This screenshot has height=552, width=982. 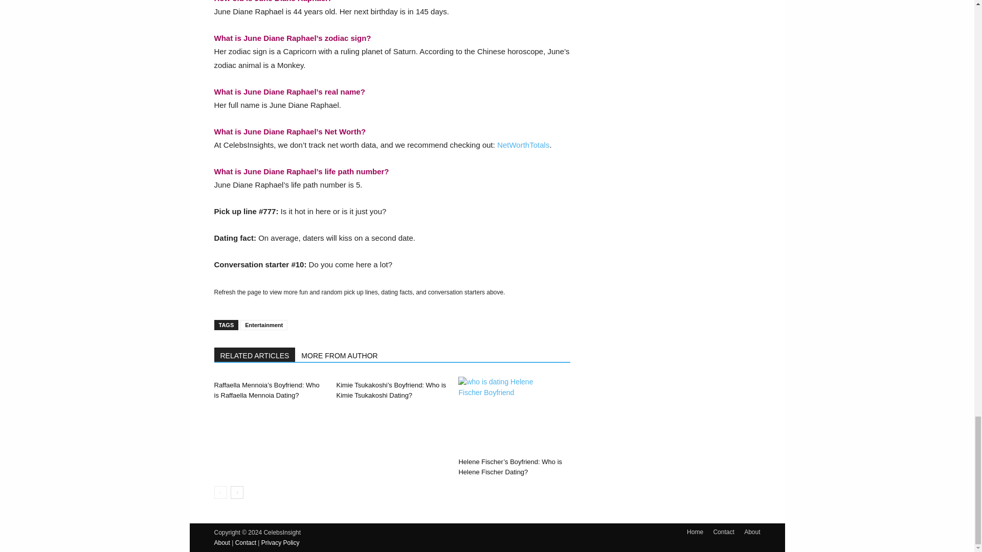 What do you see at coordinates (264, 325) in the screenshot?
I see `Entertainment` at bounding box center [264, 325].